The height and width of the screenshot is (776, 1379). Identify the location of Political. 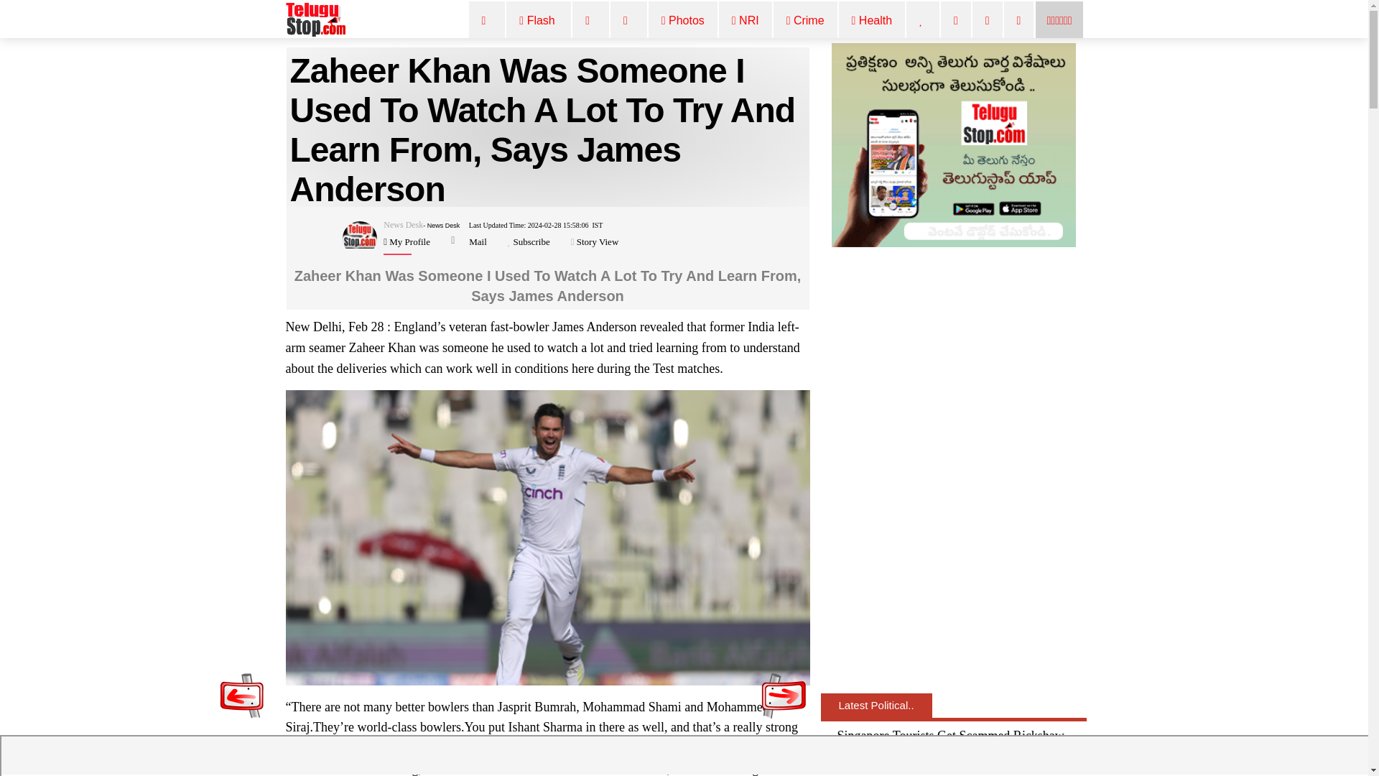
(629, 22).